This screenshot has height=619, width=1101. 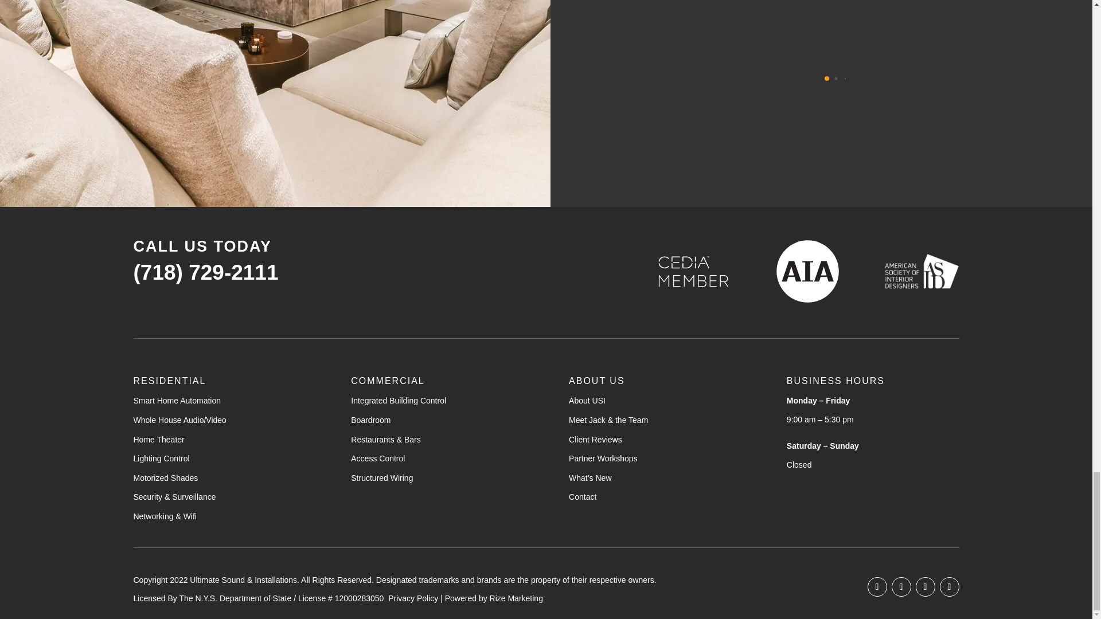 What do you see at coordinates (158, 440) in the screenshot?
I see `Home Theater` at bounding box center [158, 440].